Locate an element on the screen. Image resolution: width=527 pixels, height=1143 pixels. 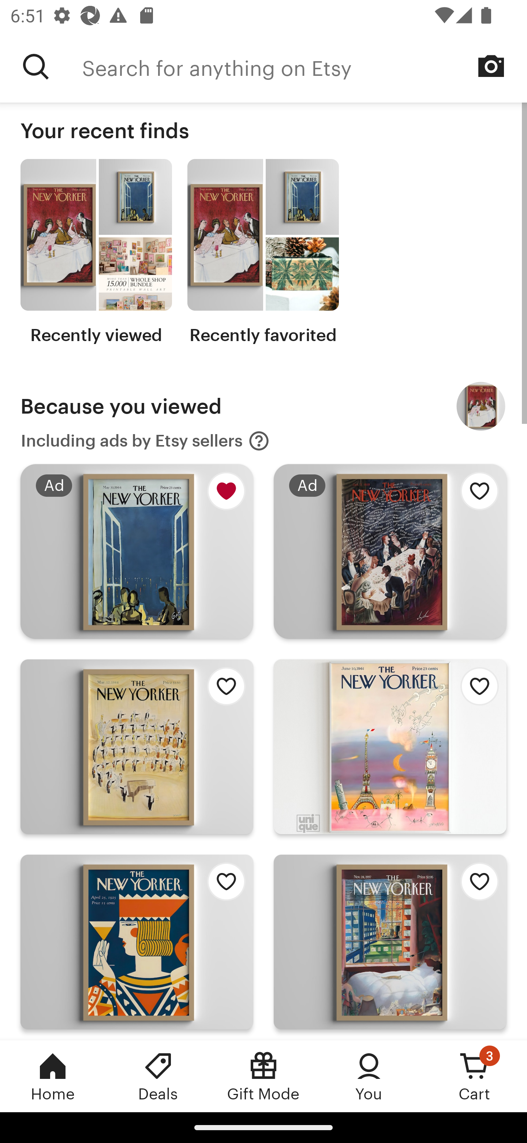
Deals is located at coordinates (158, 1076).